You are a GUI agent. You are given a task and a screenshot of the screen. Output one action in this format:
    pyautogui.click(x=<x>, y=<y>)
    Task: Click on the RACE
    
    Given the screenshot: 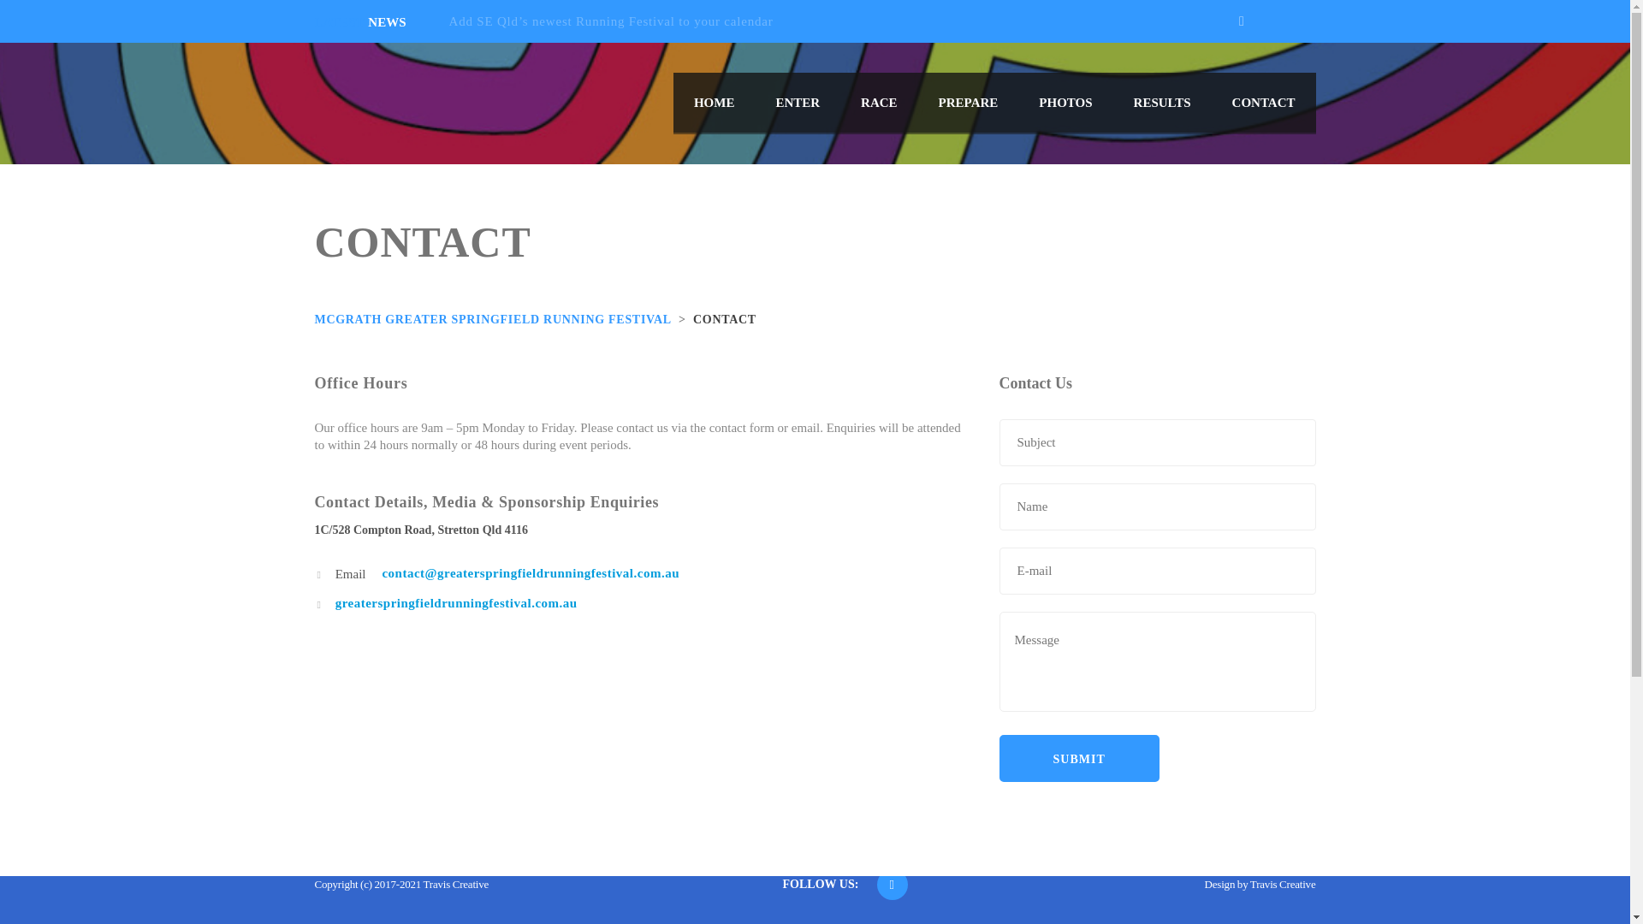 What is the action you would take?
    pyautogui.click(x=880, y=103)
    